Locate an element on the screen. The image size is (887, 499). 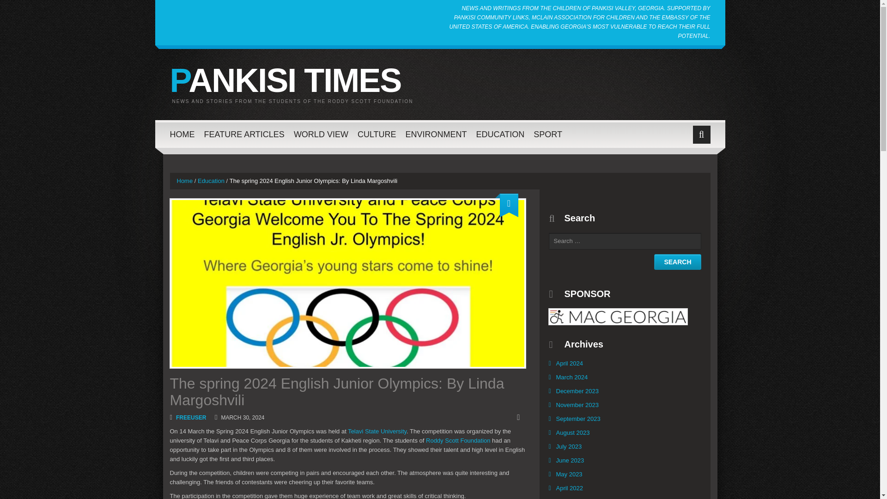
HOME is located at coordinates (182, 134).